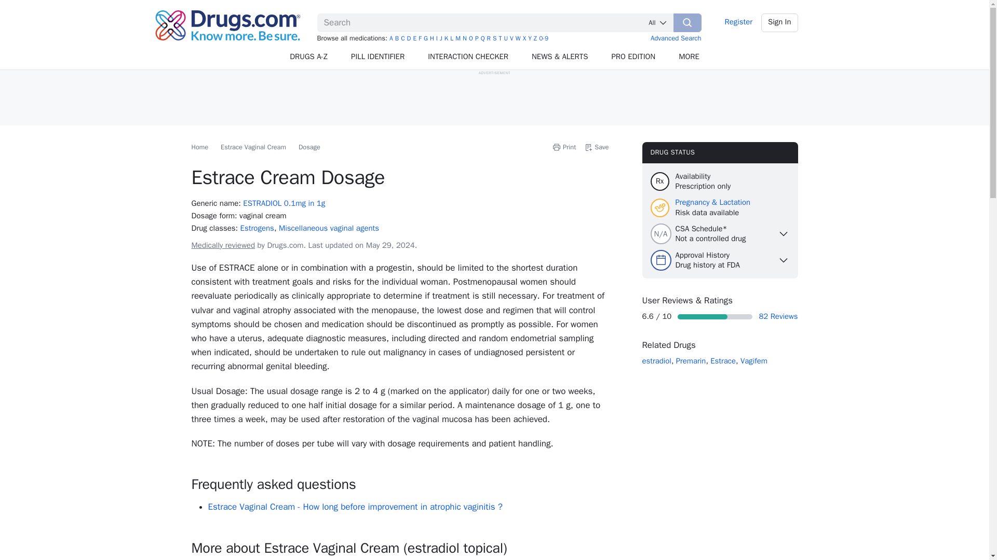 This screenshot has height=560, width=997. I want to click on PILL IDENTIFIER, so click(378, 57).